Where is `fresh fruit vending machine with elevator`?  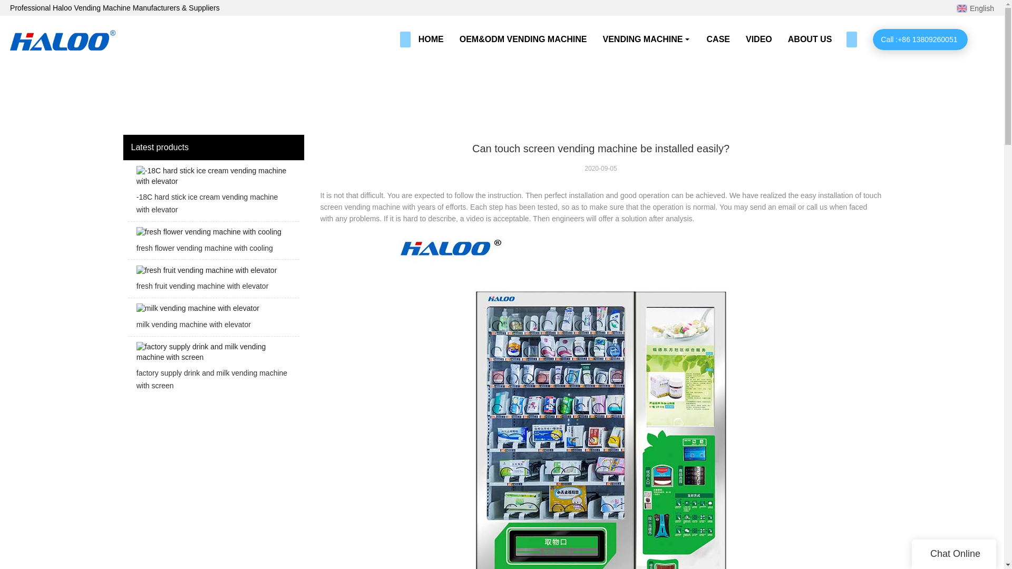 fresh fruit vending machine with elevator is located at coordinates (213, 281).